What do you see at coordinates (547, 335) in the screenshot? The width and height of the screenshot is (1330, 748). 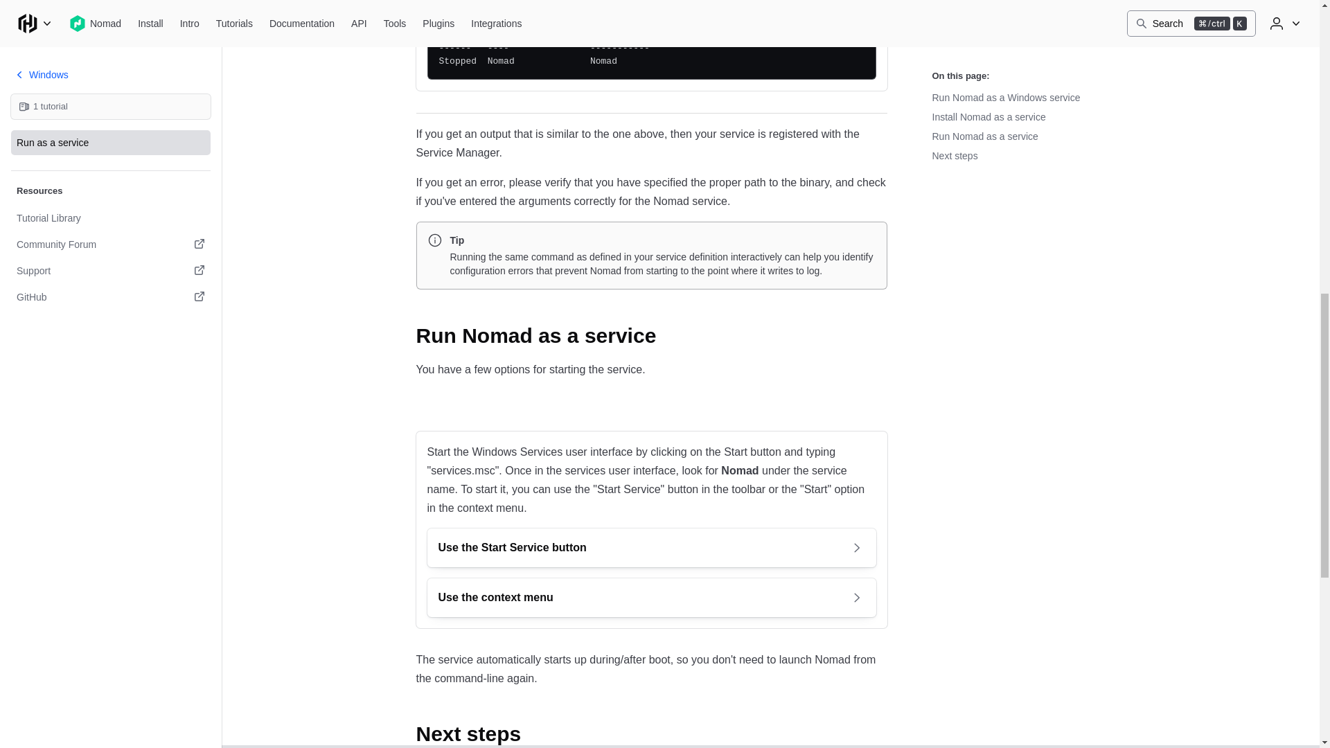 I see `Run Nomad as a service` at bounding box center [547, 335].